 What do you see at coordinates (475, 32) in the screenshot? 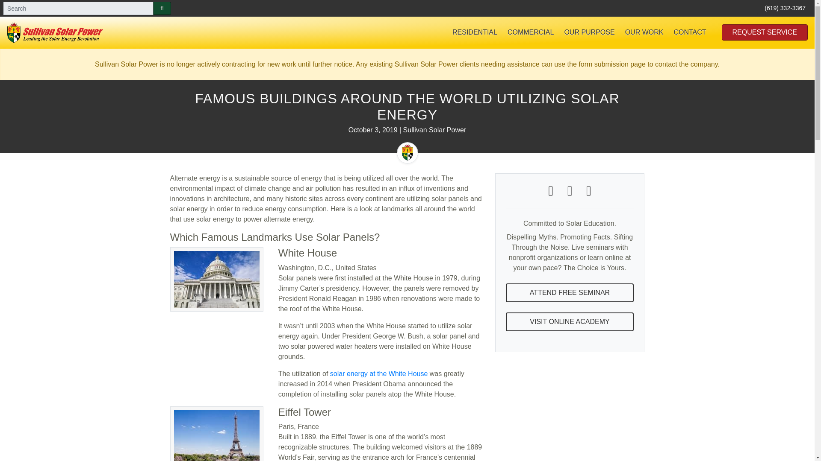
I see `RESIDENTIAL` at bounding box center [475, 32].